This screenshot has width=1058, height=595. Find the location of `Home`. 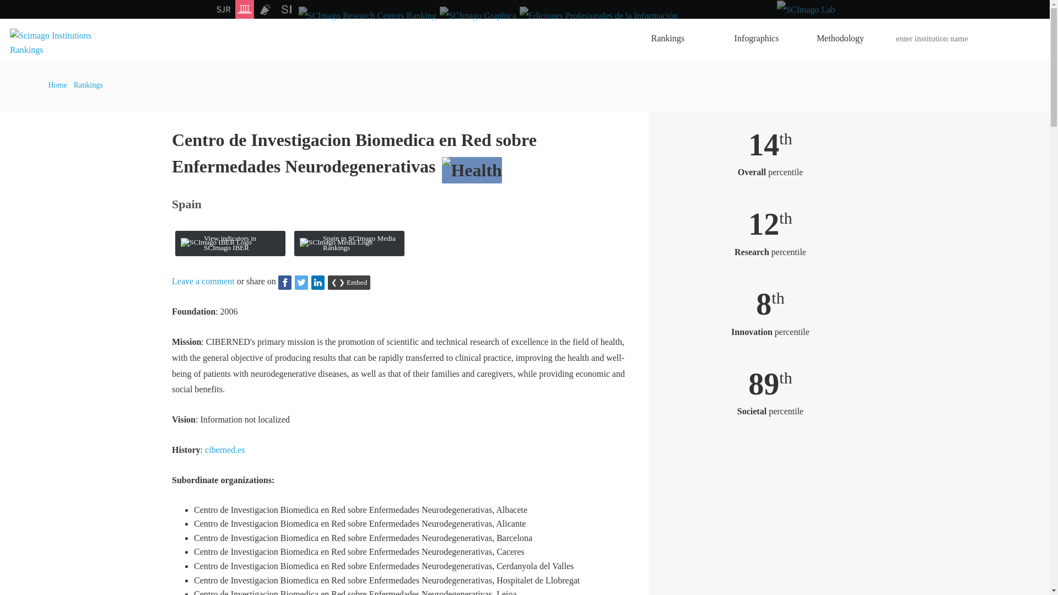

Home is located at coordinates (58, 85).